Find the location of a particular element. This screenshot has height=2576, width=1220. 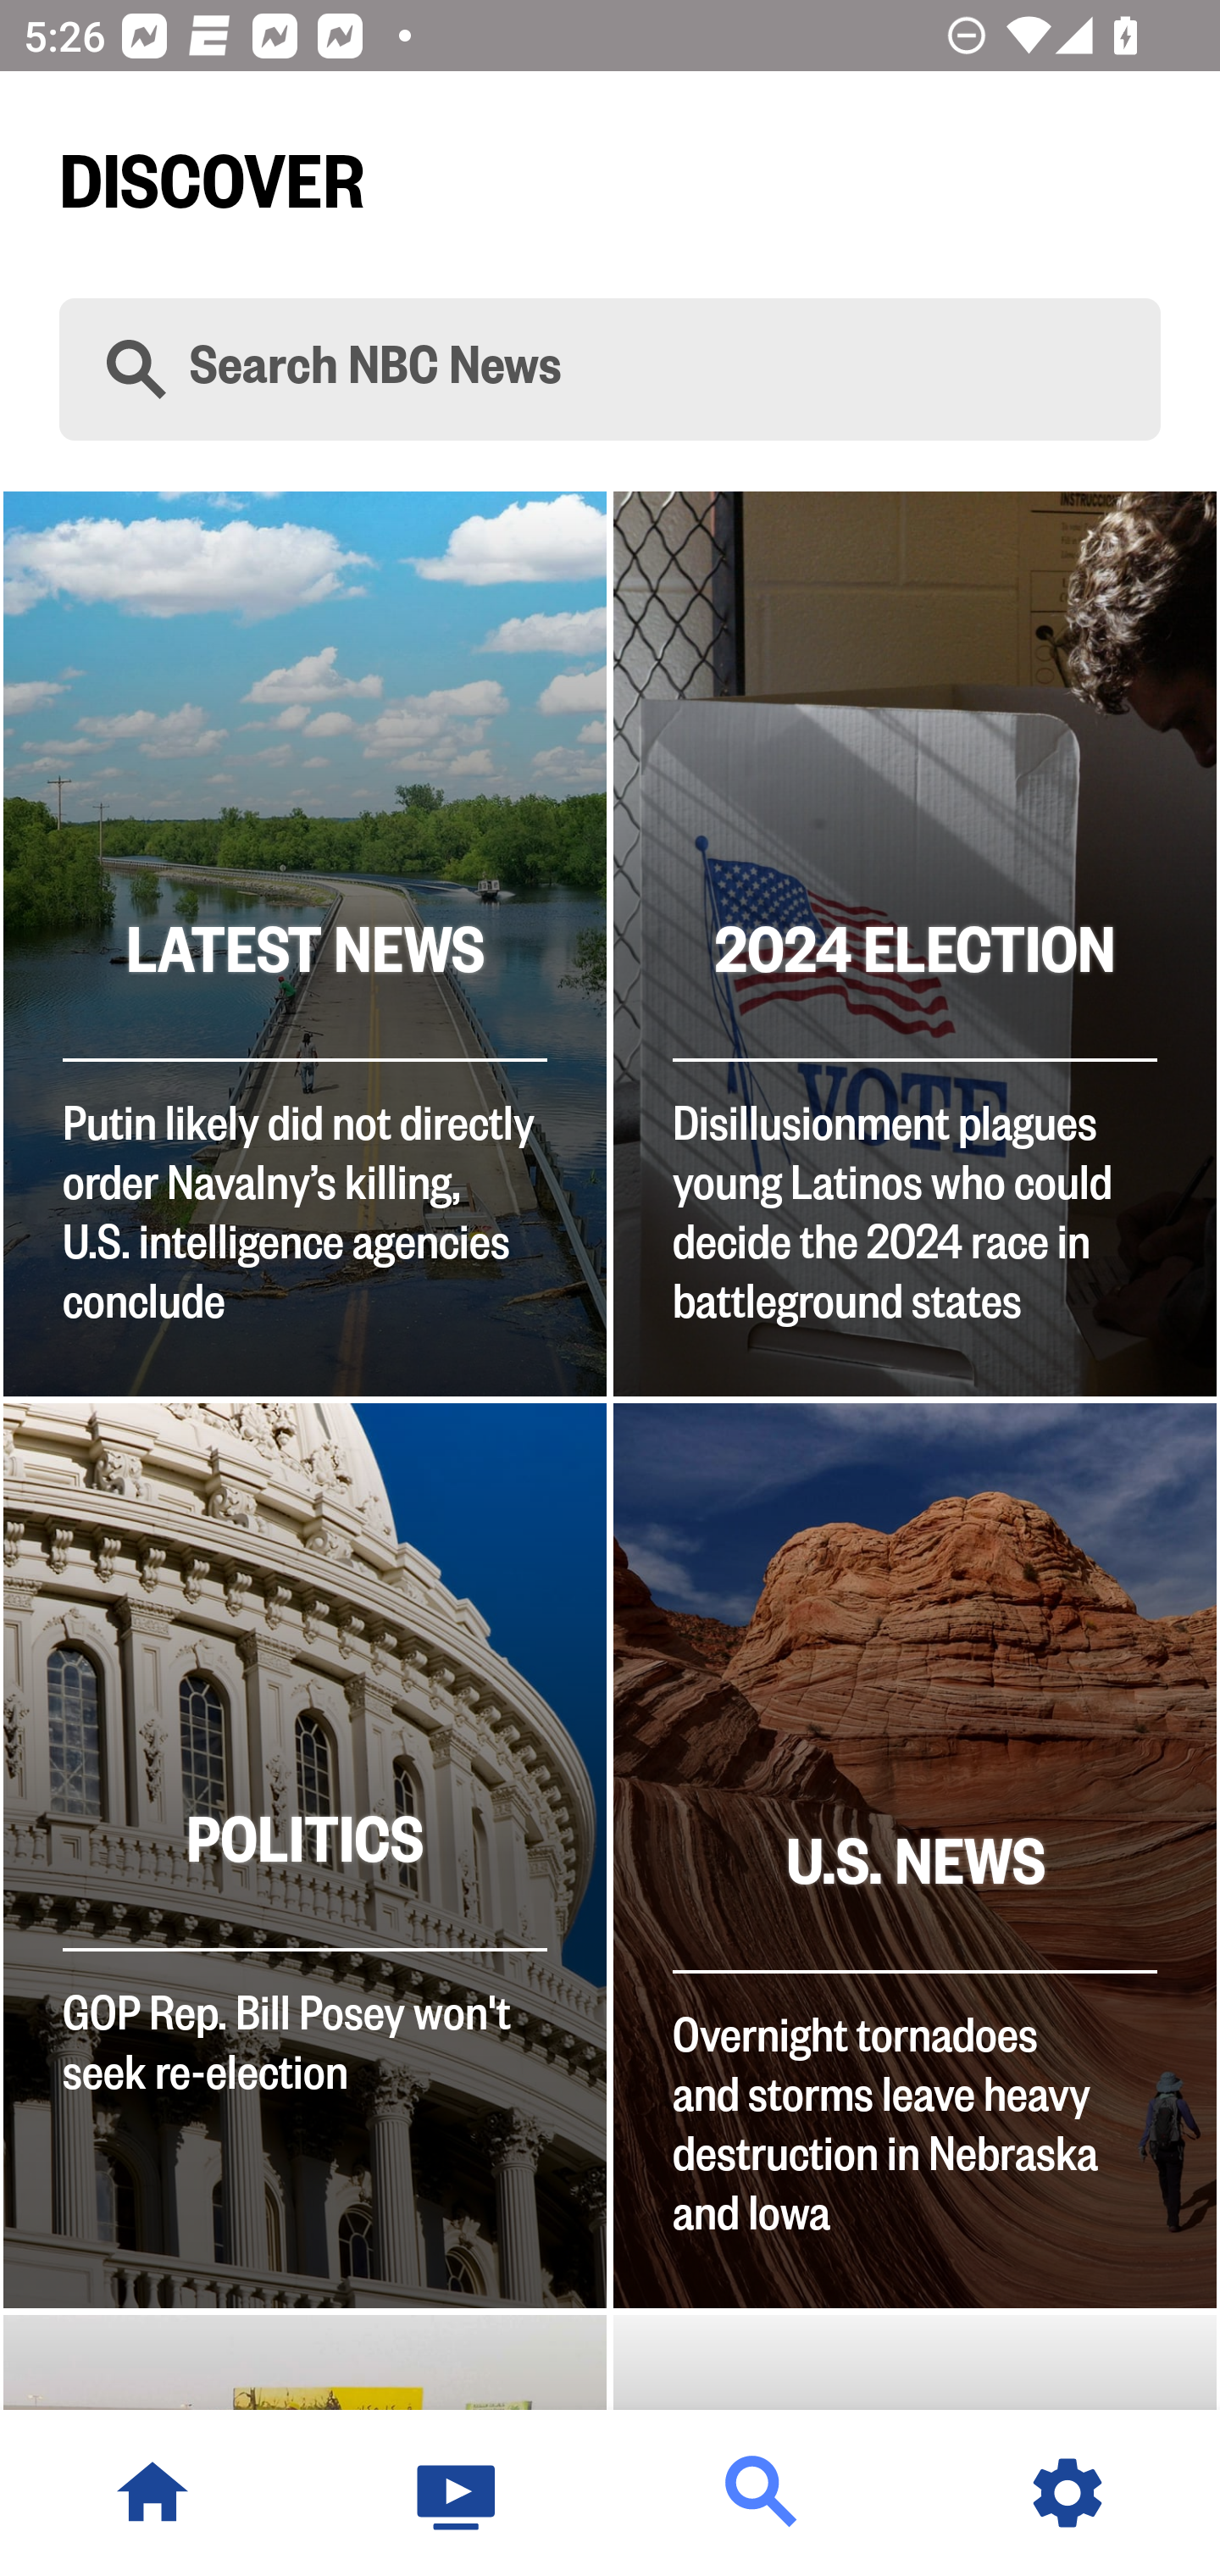

Settings is located at coordinates (1067, 2493).